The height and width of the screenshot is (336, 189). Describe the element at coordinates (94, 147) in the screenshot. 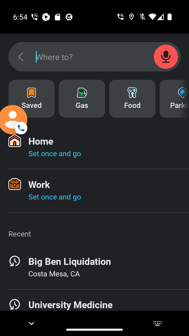

I see `Home Set once and go` at that location.